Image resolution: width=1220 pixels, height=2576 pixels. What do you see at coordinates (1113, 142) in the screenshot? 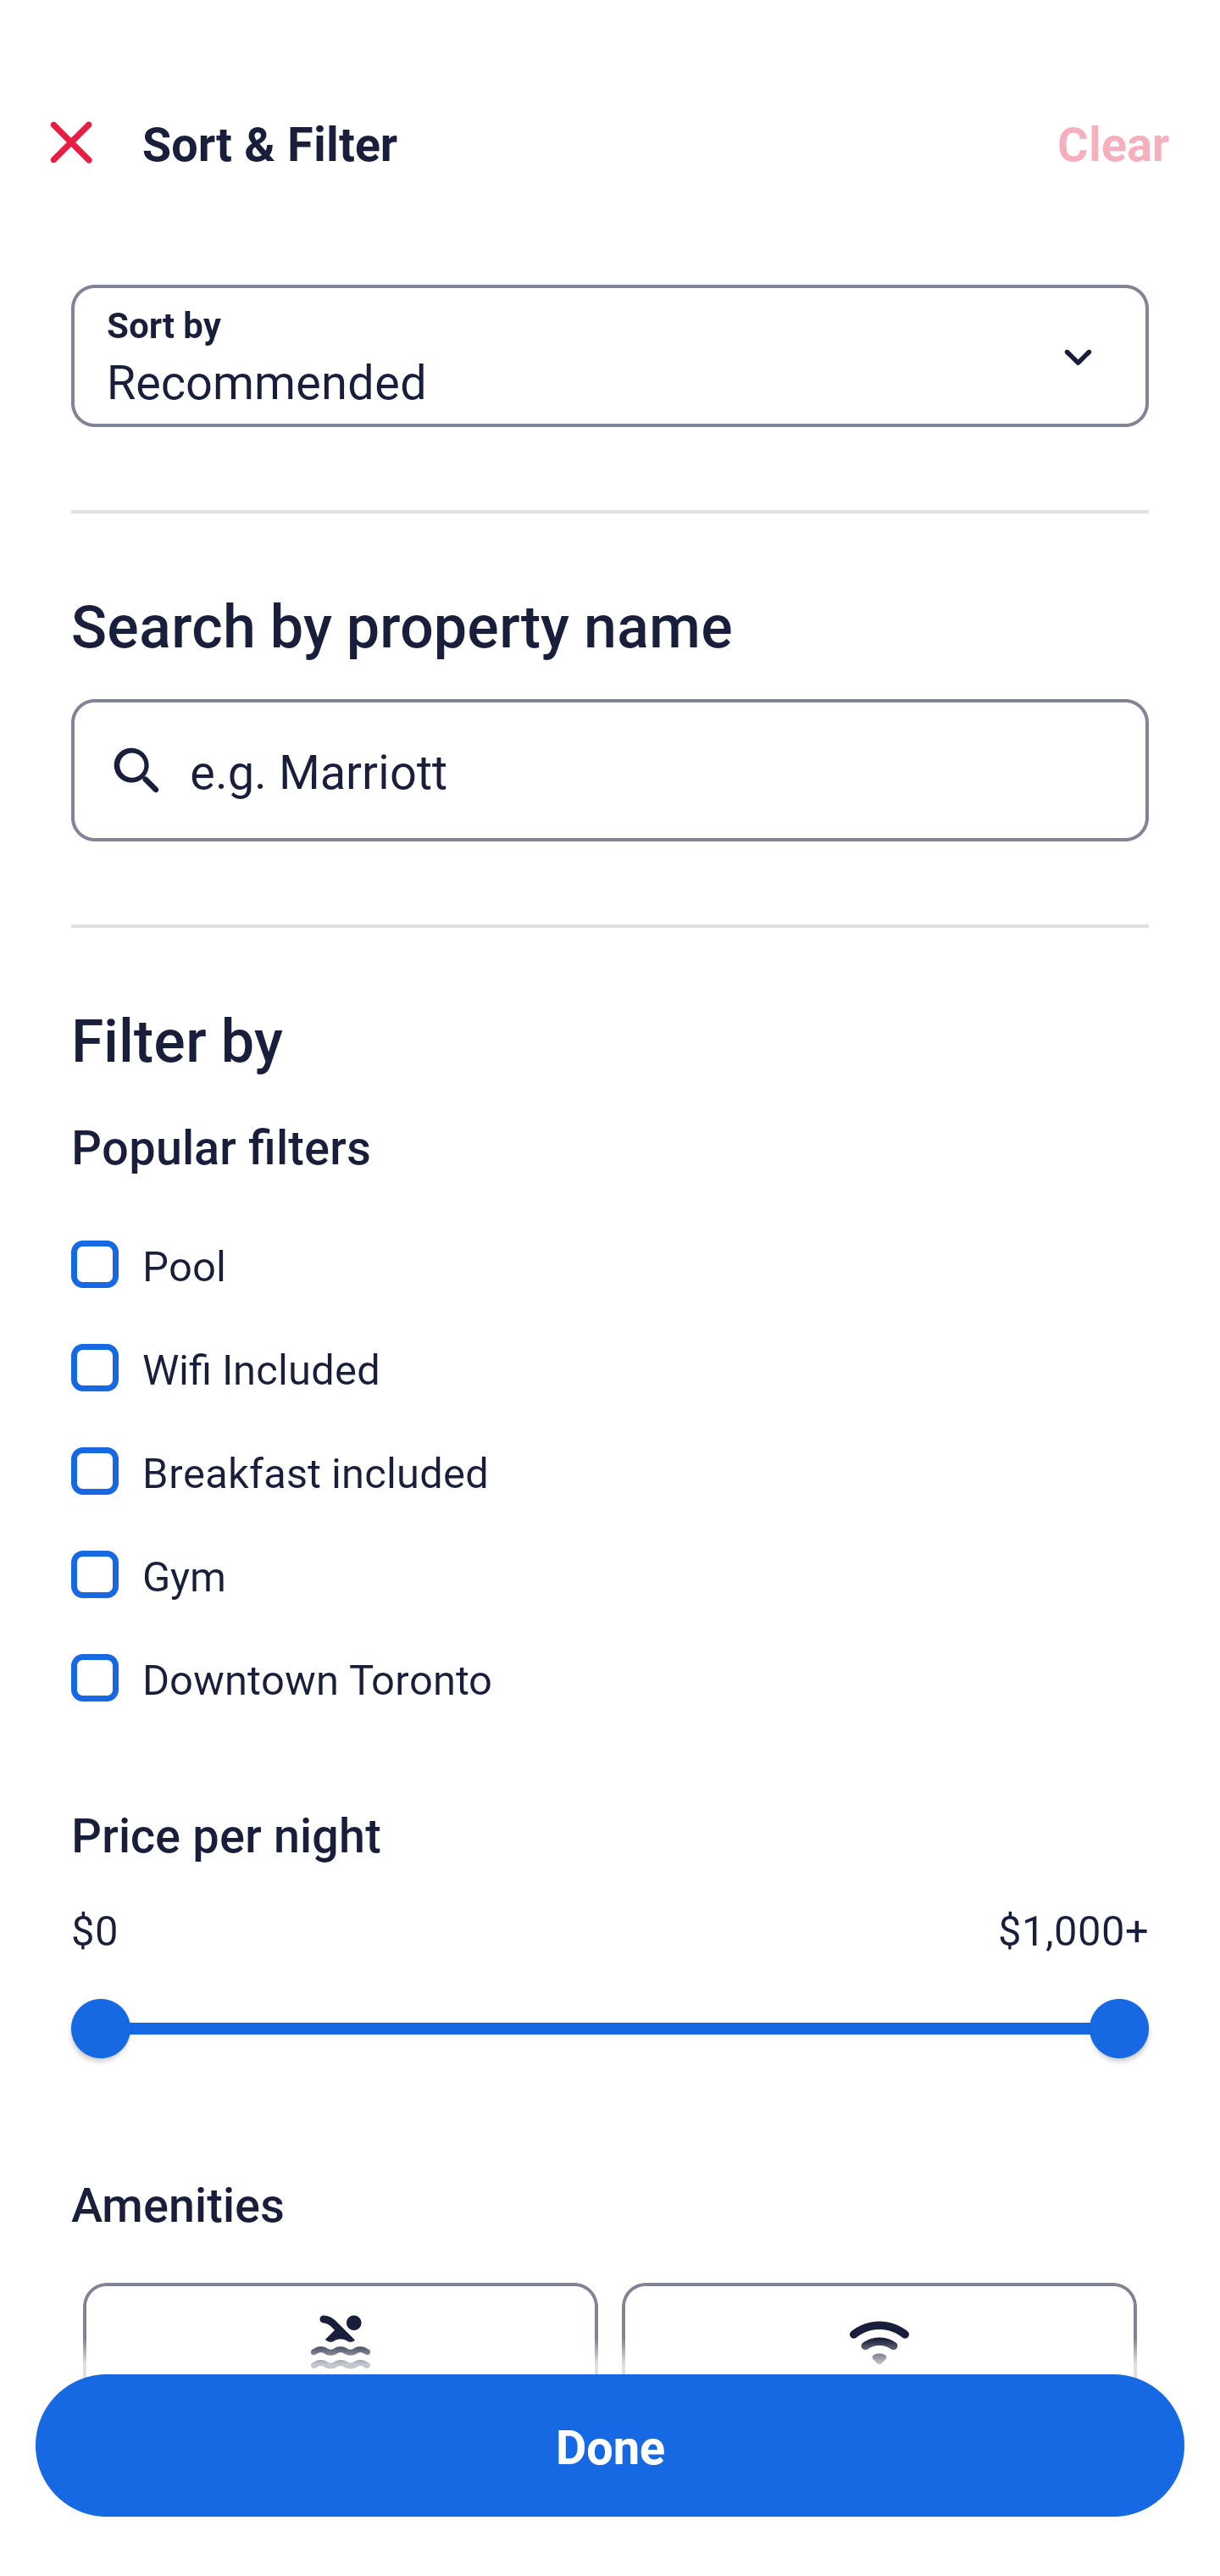
I see `Clear` at bounding box center [1113, 142].